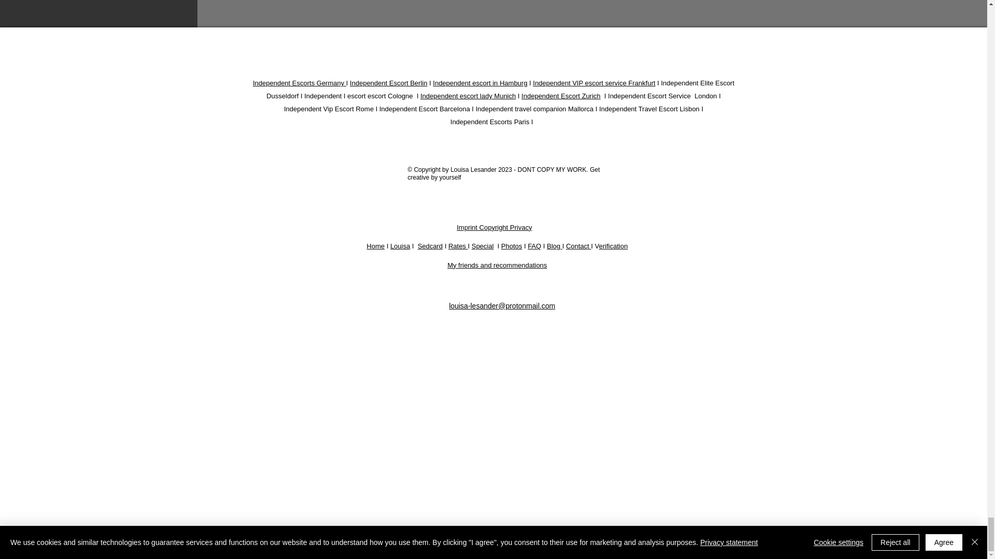 The image size is (995, 559). I want to click on Independent Escort Zurich, so click(561, 96).